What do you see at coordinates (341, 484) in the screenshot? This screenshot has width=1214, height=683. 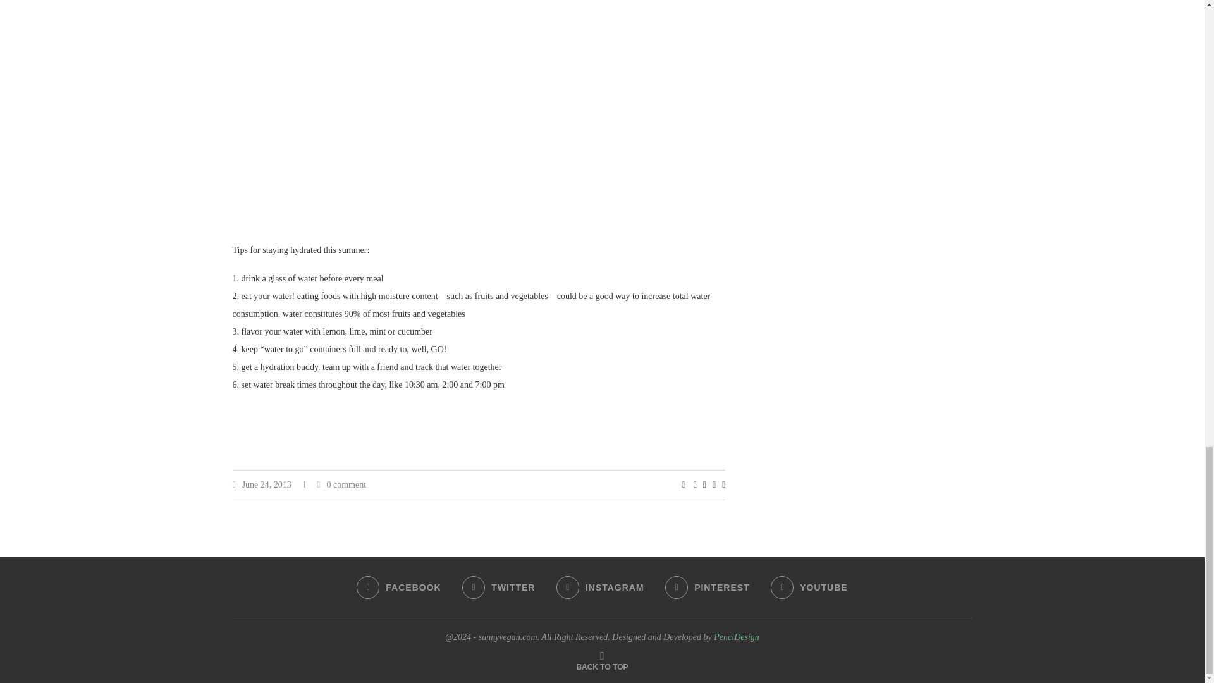 I see `0 comment` at bounding box center [341, 484].